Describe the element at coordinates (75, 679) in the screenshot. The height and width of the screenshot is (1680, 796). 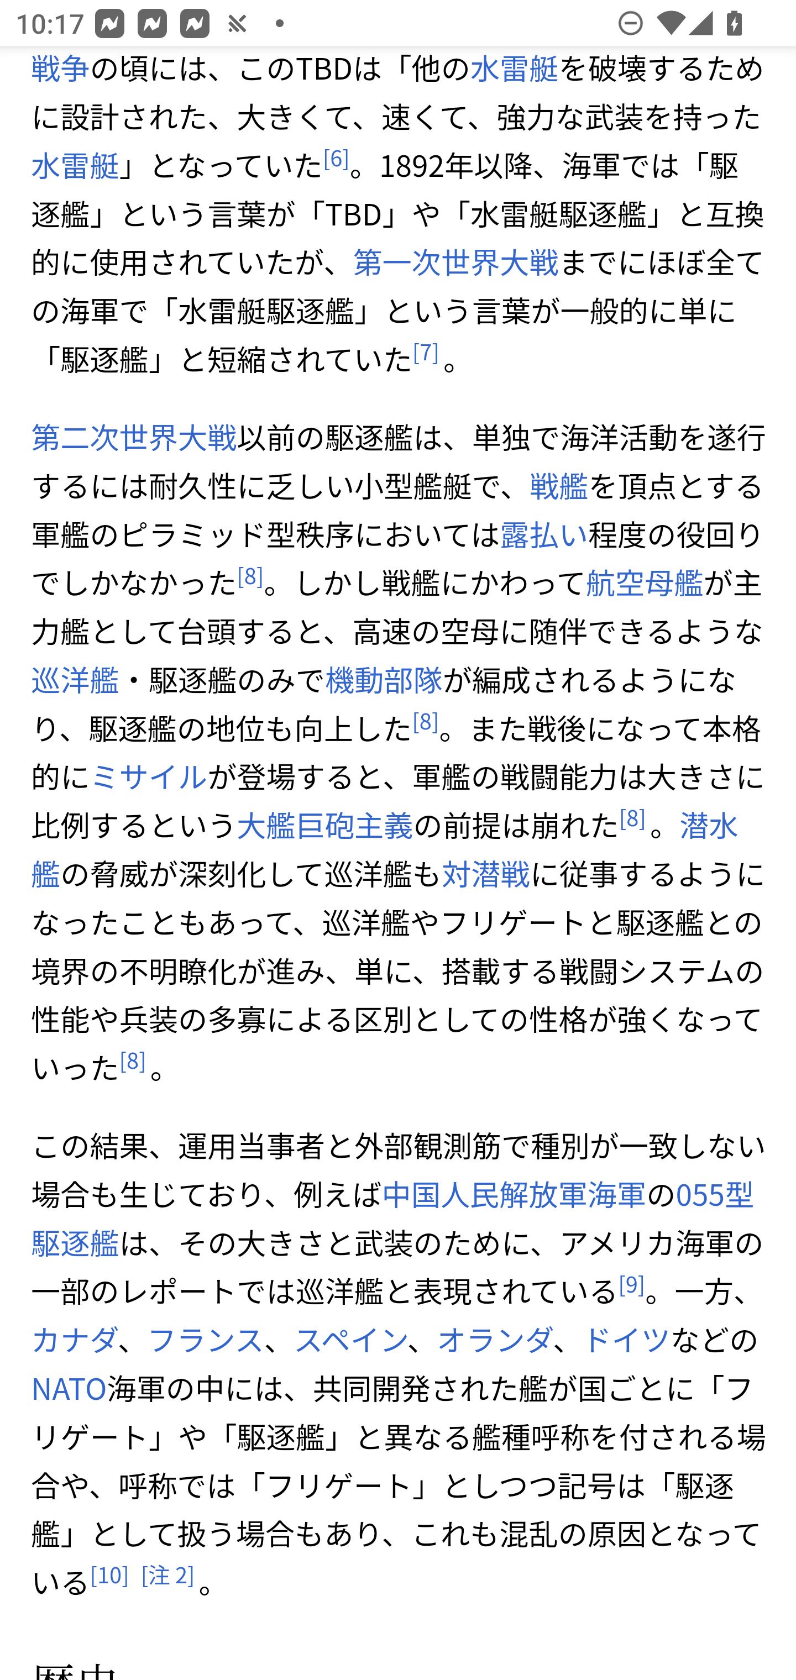
I see `巡洋艦` at that location.